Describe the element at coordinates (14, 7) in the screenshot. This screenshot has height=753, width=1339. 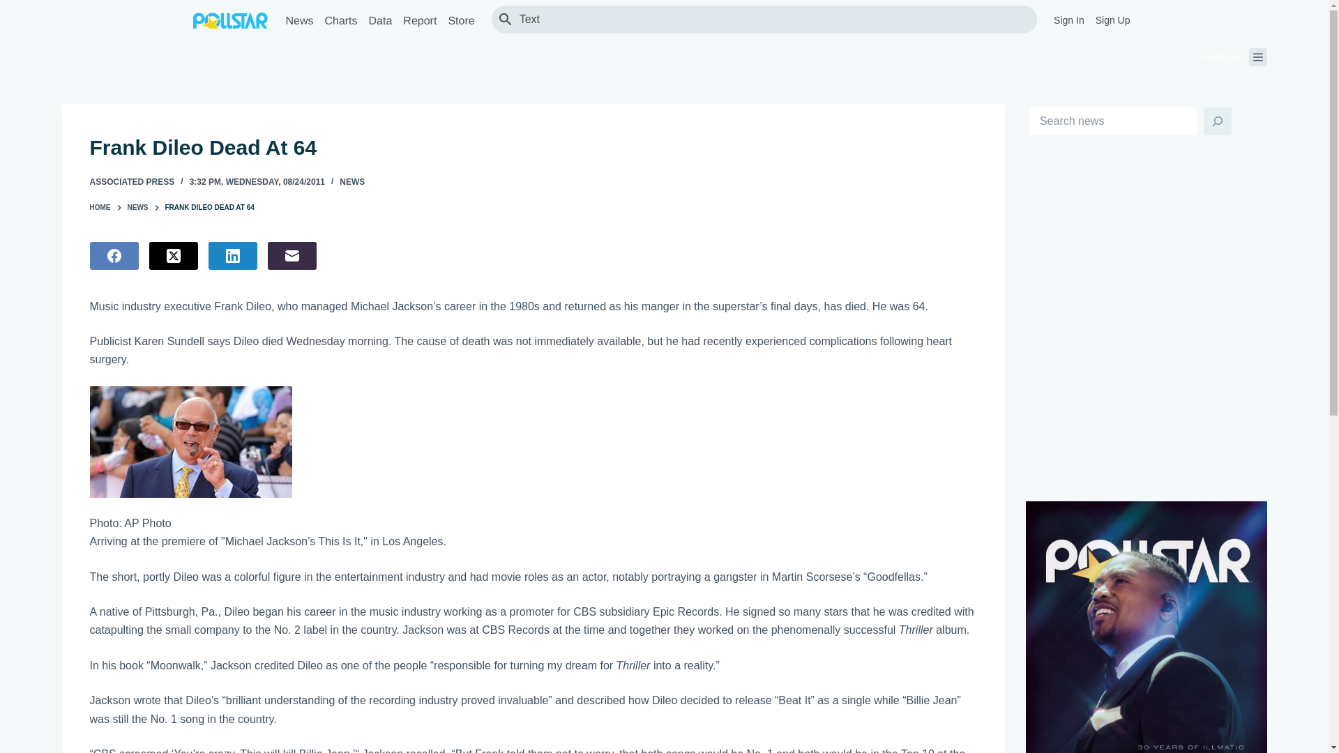
I see `Skip to content` at that location.